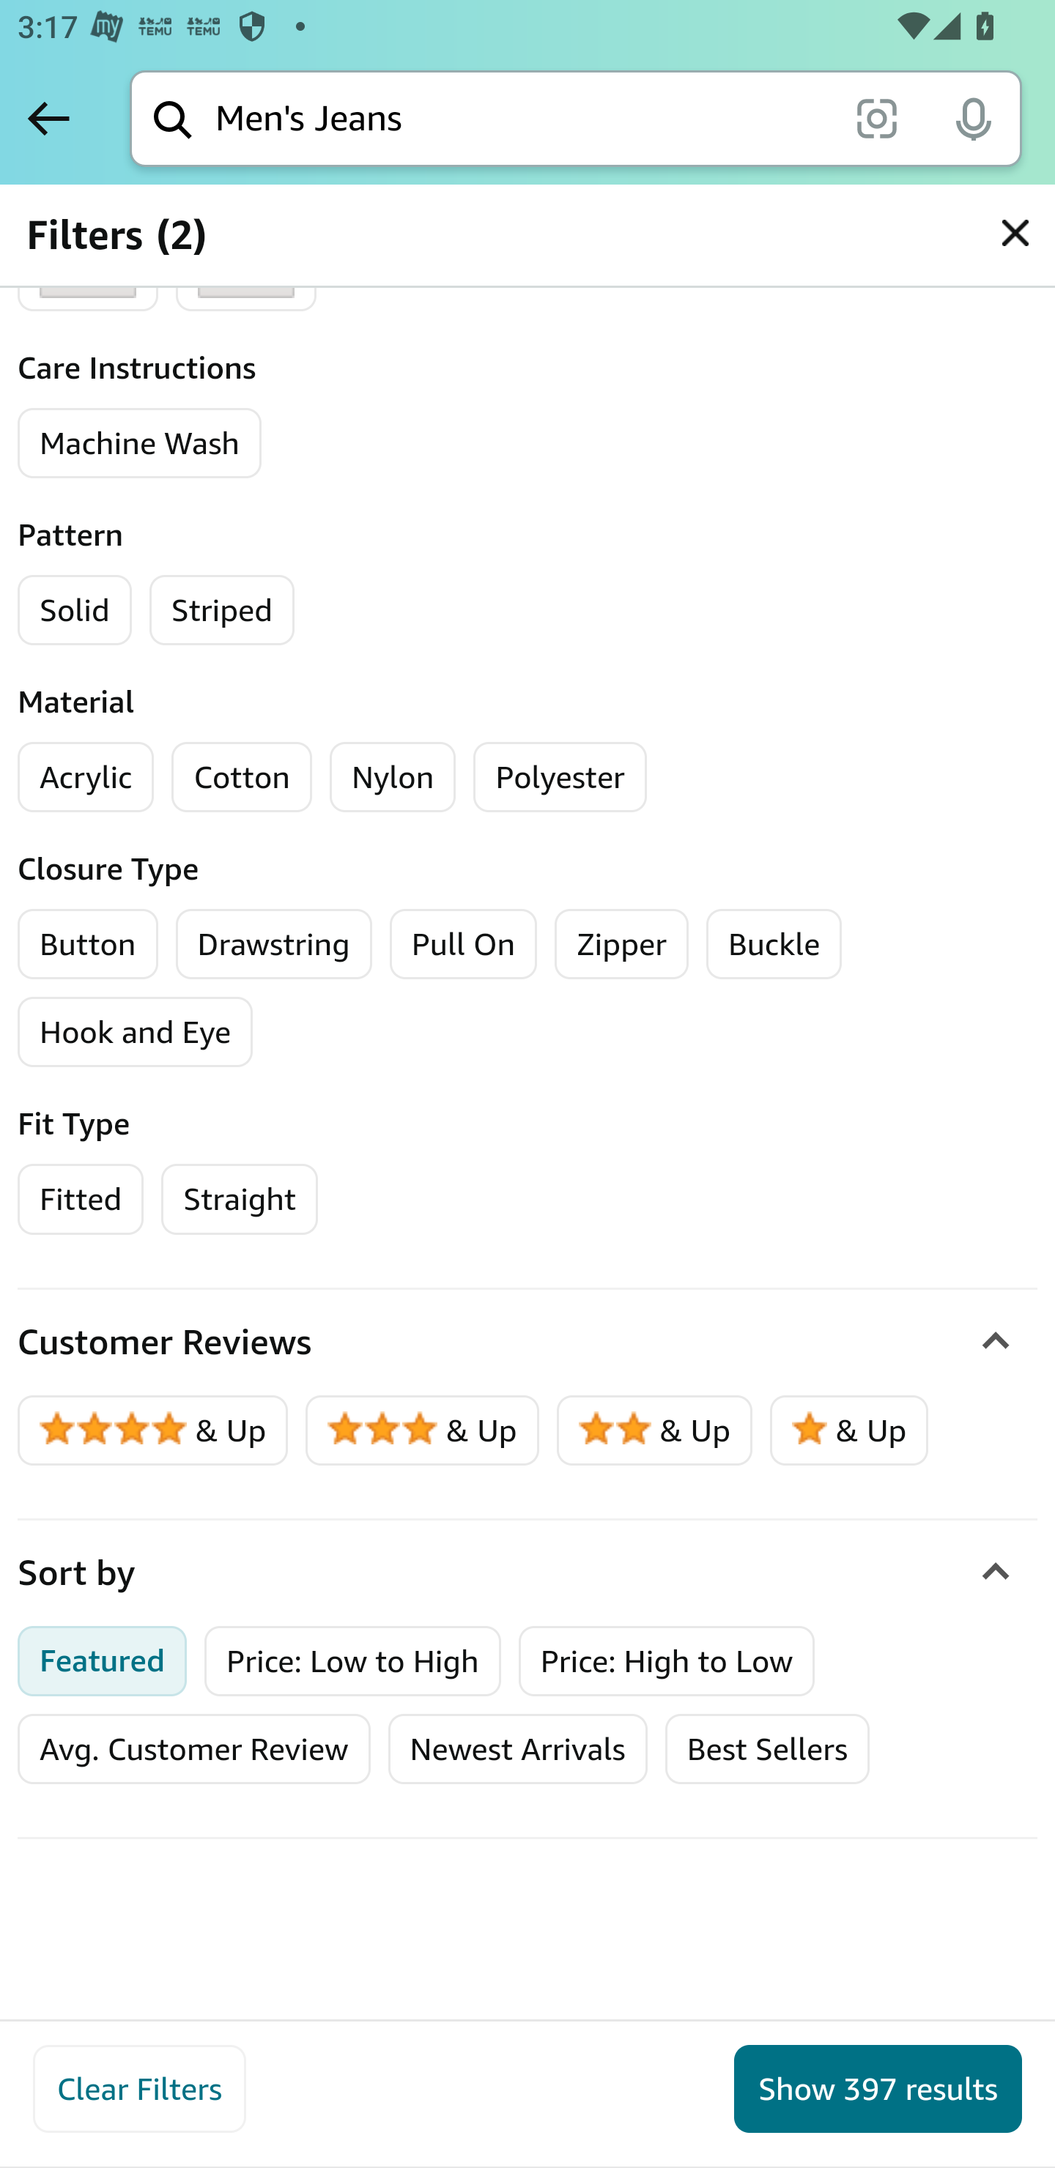 This screenshot has width=1055, height=2168. I want to click on Price: High to Low, so click(666, 1660).